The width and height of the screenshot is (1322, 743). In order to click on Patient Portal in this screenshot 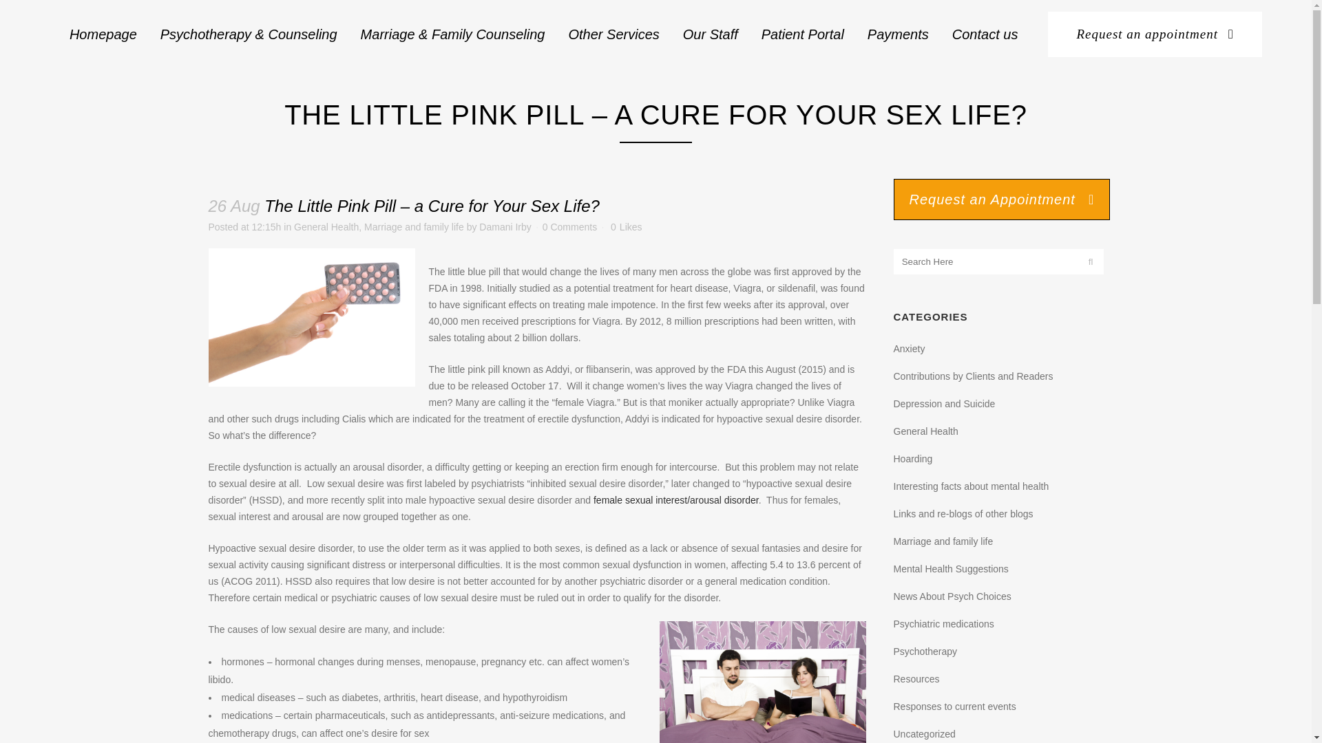, I will do `click(802, 34)`.